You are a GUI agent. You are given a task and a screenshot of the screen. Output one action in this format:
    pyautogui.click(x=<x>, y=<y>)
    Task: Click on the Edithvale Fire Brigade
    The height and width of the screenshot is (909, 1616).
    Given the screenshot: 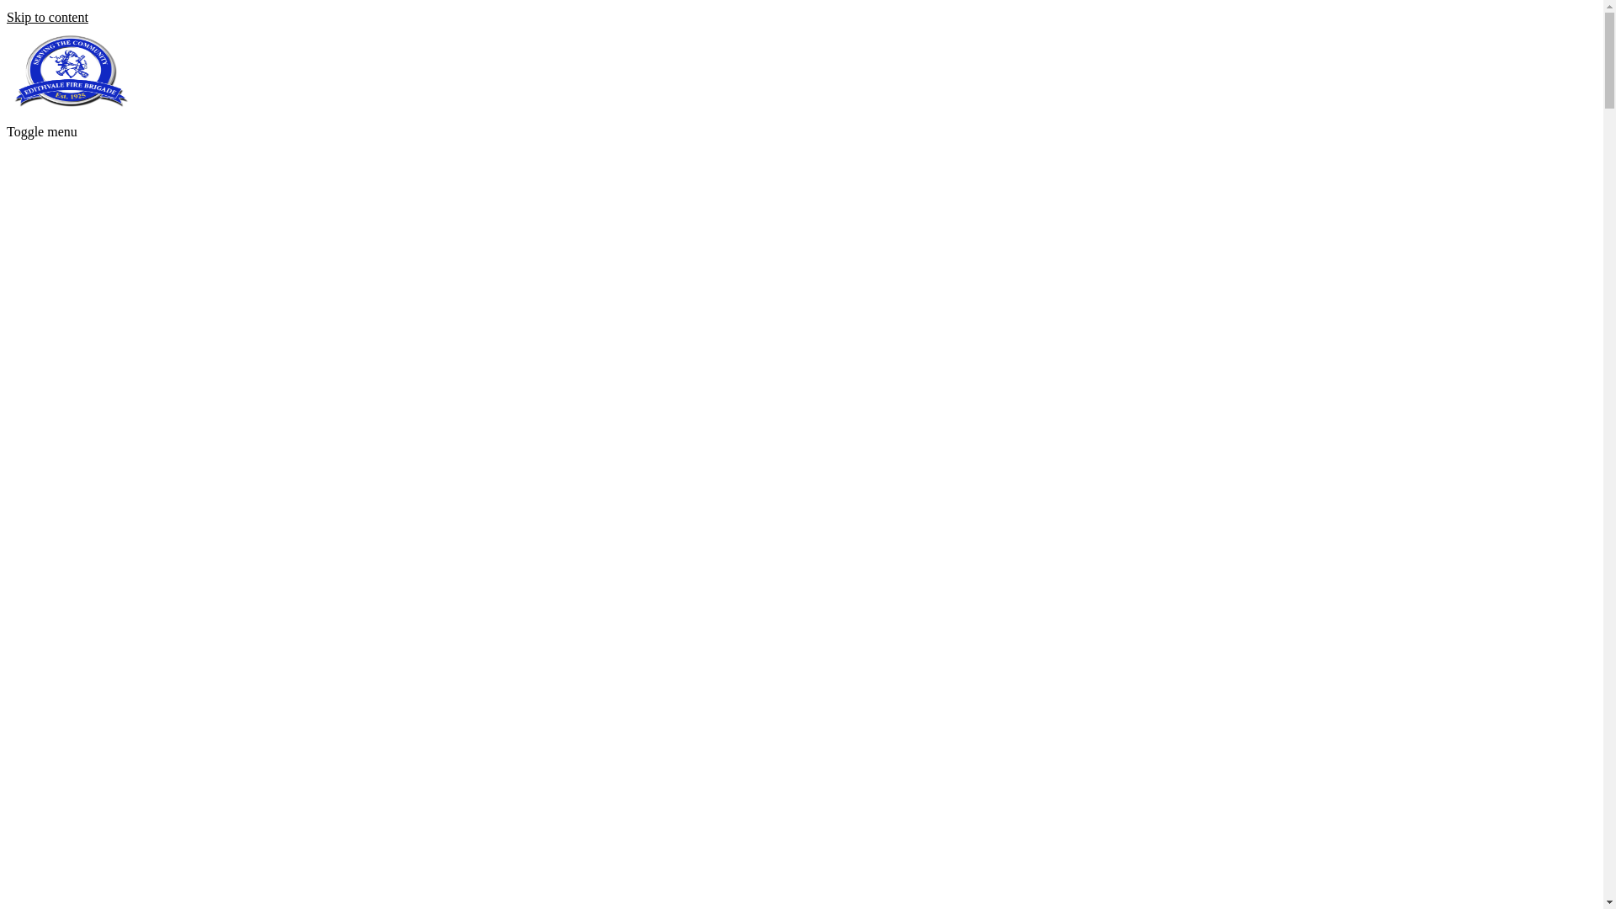 What is the action you would take?
    pyautogui.click(x=70, y=109)
    